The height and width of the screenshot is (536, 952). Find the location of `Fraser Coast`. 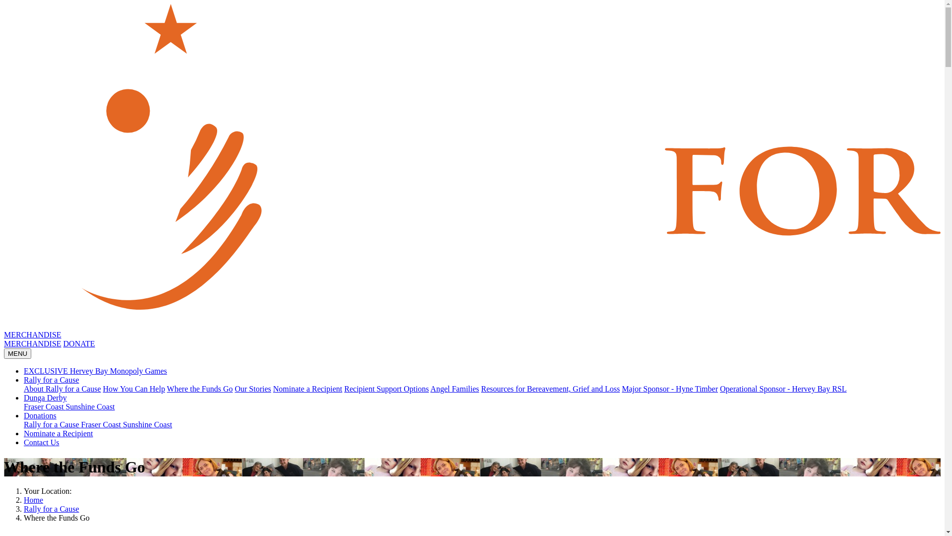

Fraser Coast is located at coordinates (102, 425).